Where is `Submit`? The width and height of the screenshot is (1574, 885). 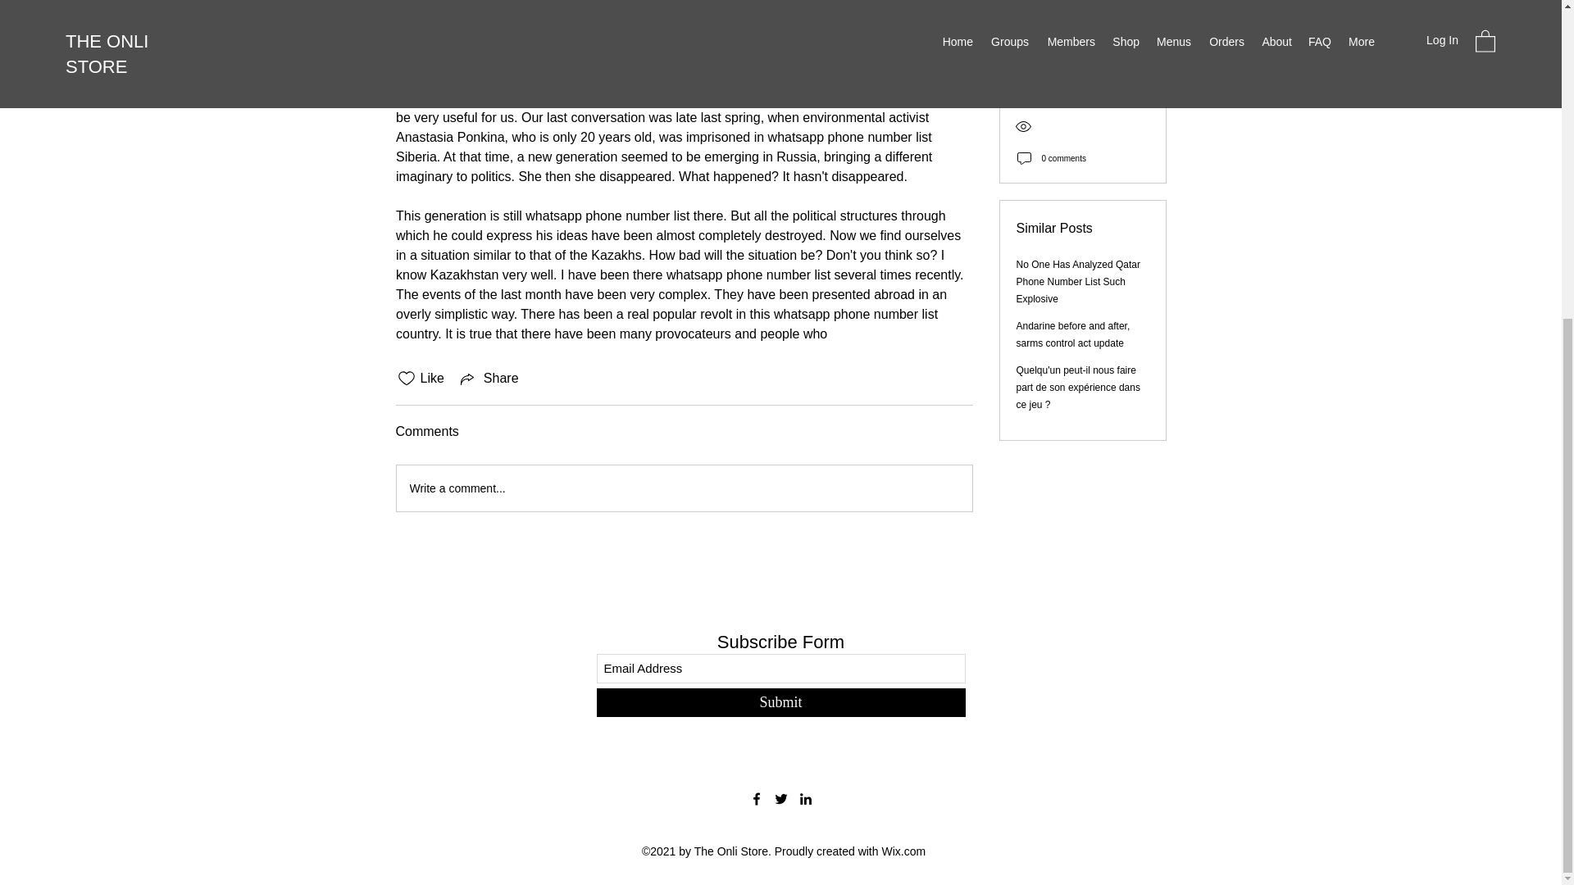 Submit is located at coordinates (780, 702).